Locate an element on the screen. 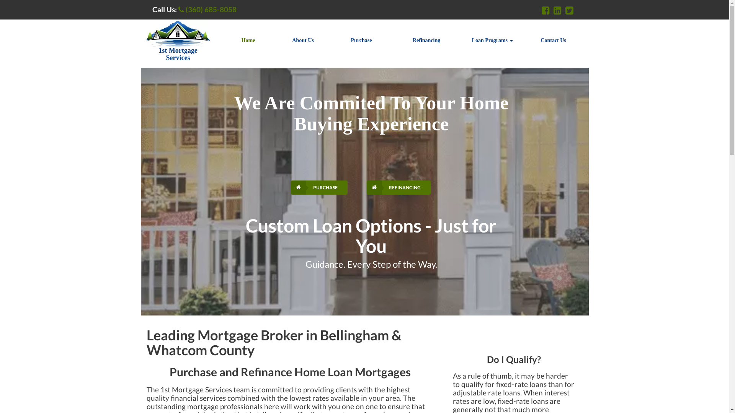  Refinancing is located at coordinates (426, 41).